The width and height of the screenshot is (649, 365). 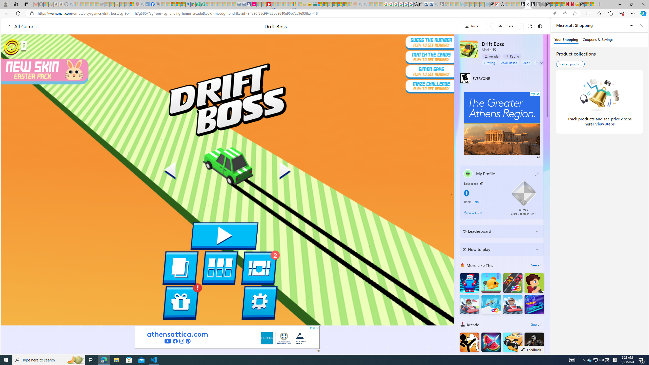 I want to click on Cheap Car Rentals - Save70.com - Sleeping, so click(x=239, y=4).